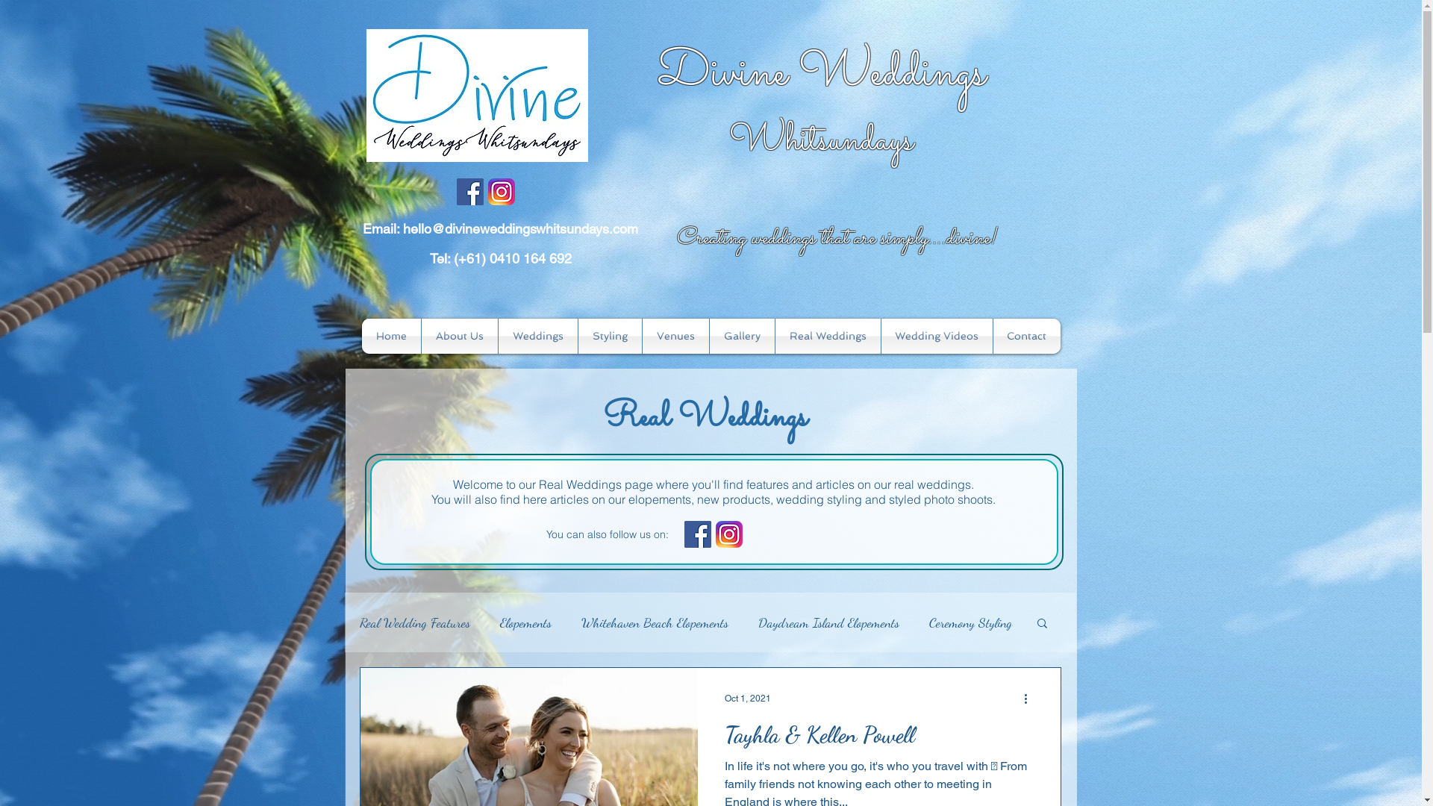  I want to click on Whitehaven Beach Elopements, so click(654, 622).